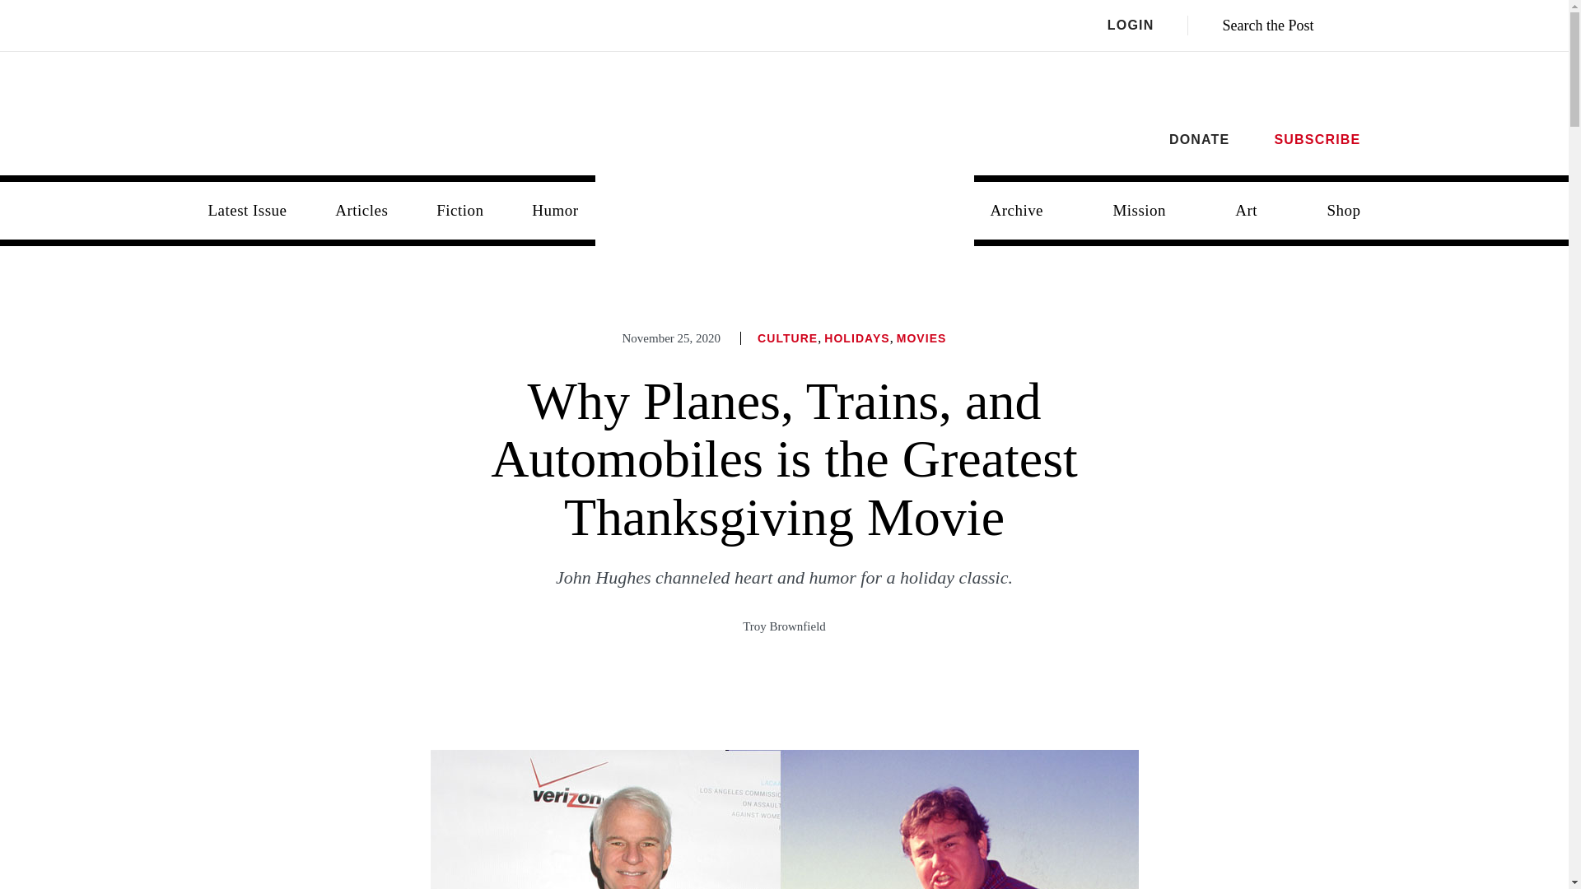  I want to click on Posts by Troy Brownfield, so click(784, 626).